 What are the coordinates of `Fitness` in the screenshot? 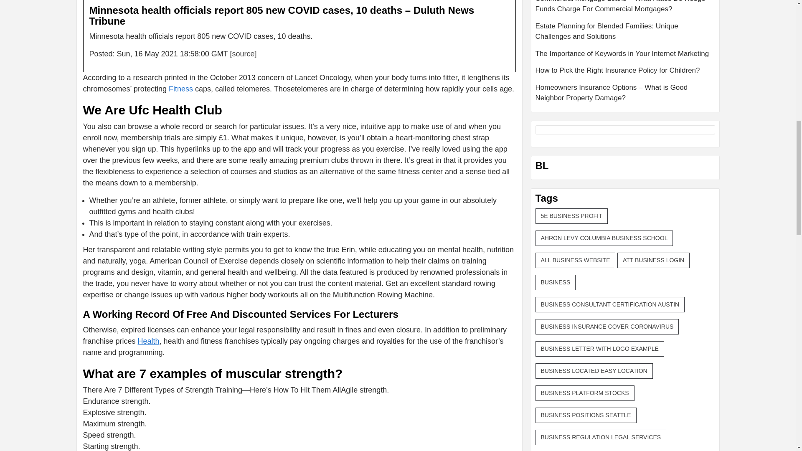 It's located at (180, 89).